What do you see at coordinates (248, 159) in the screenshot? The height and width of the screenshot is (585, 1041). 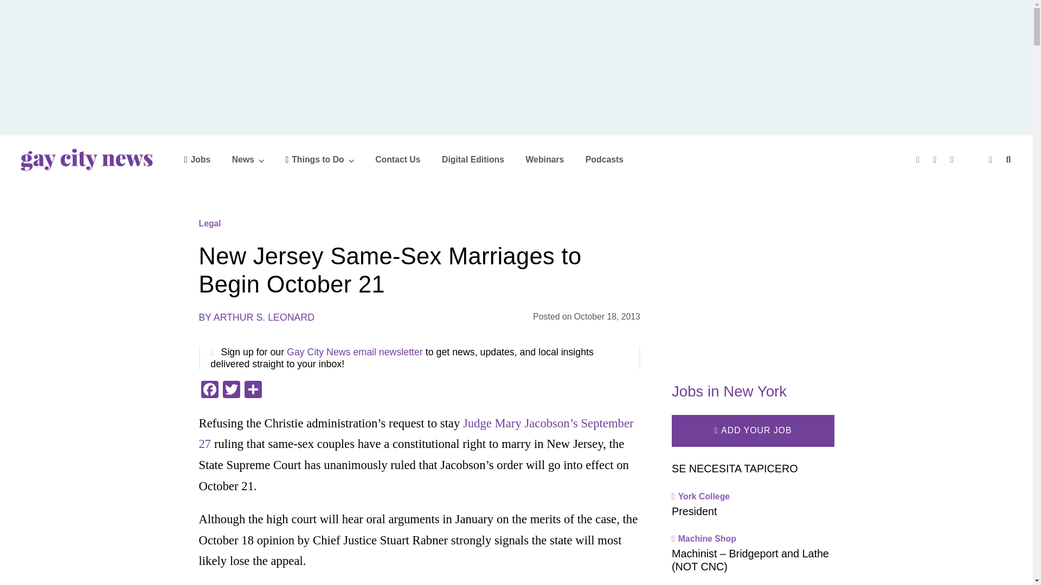 I see `News` at bounding box center [248, 159].